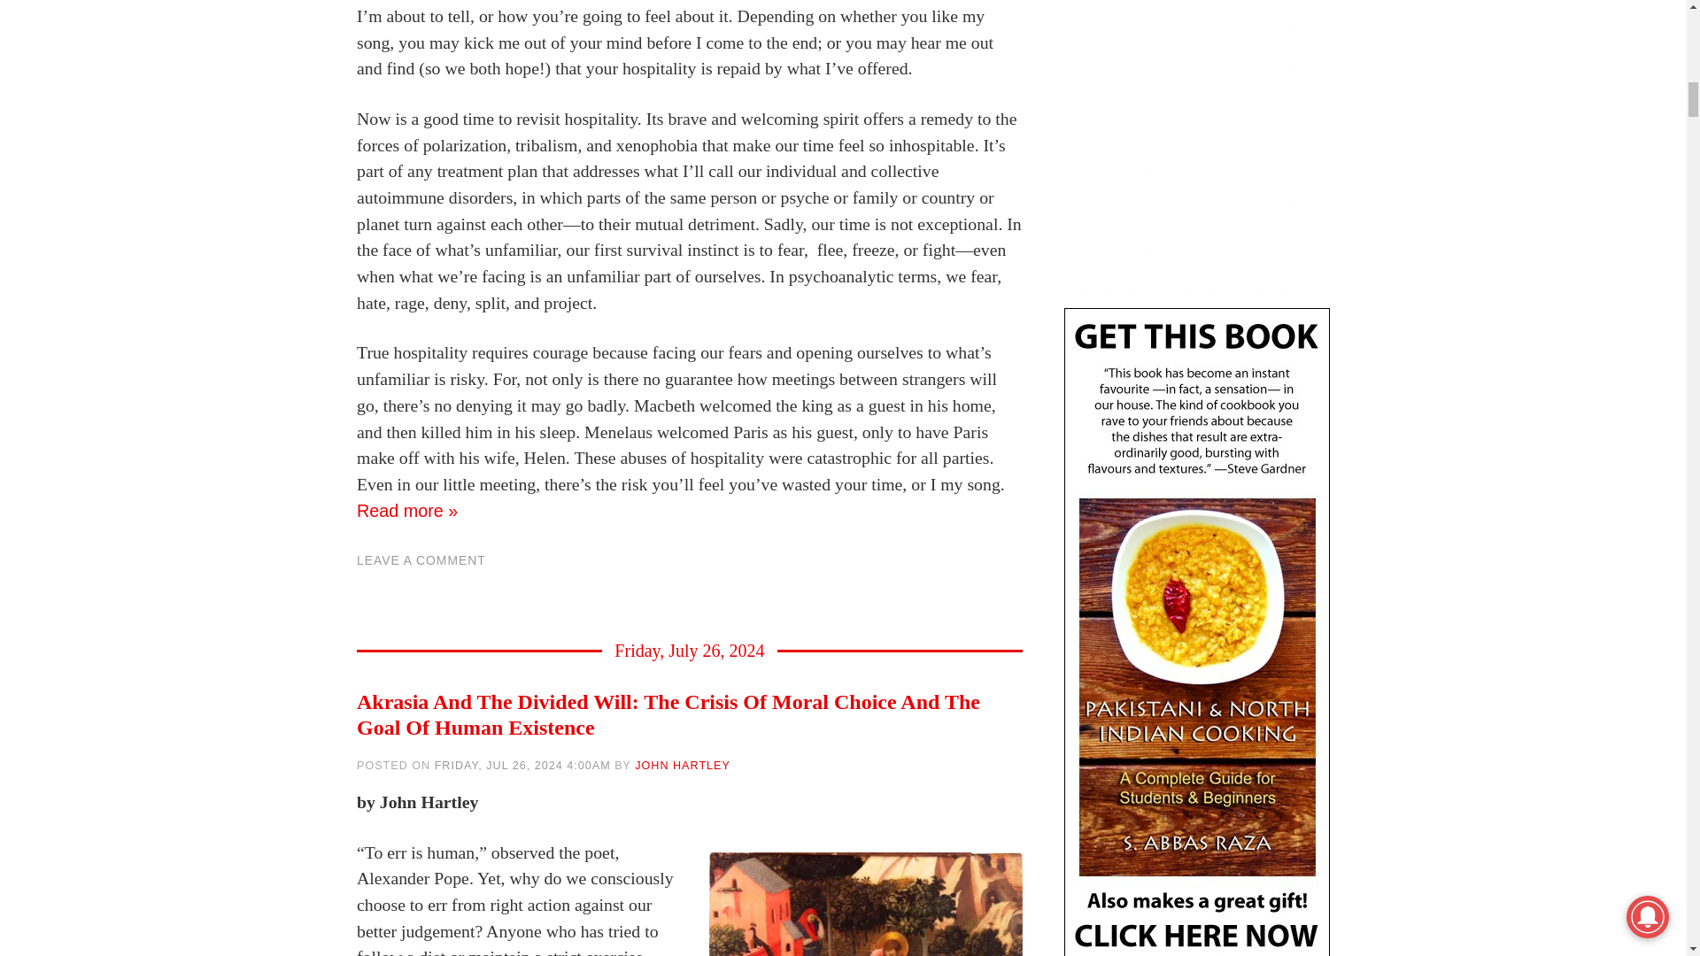  I want to click on FRIDAY, JUL 26, 2024 4:00AM, so click(522, 765).